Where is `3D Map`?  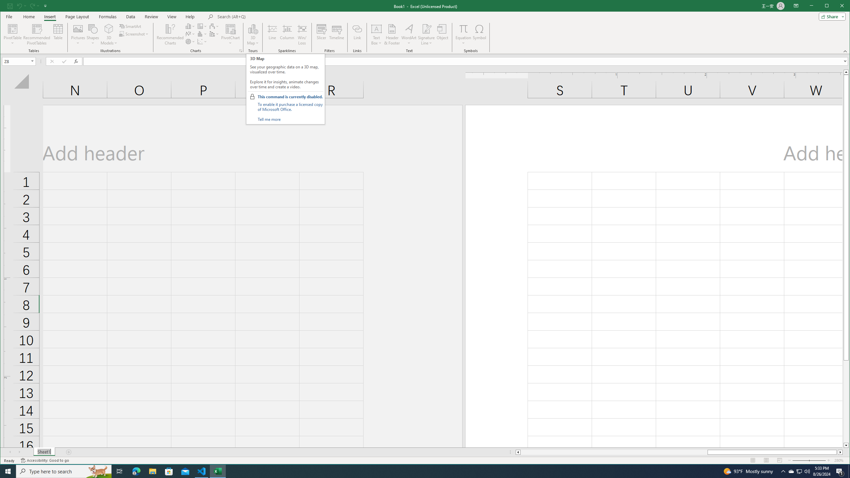 3D Map is located at coordinates (253, 29).